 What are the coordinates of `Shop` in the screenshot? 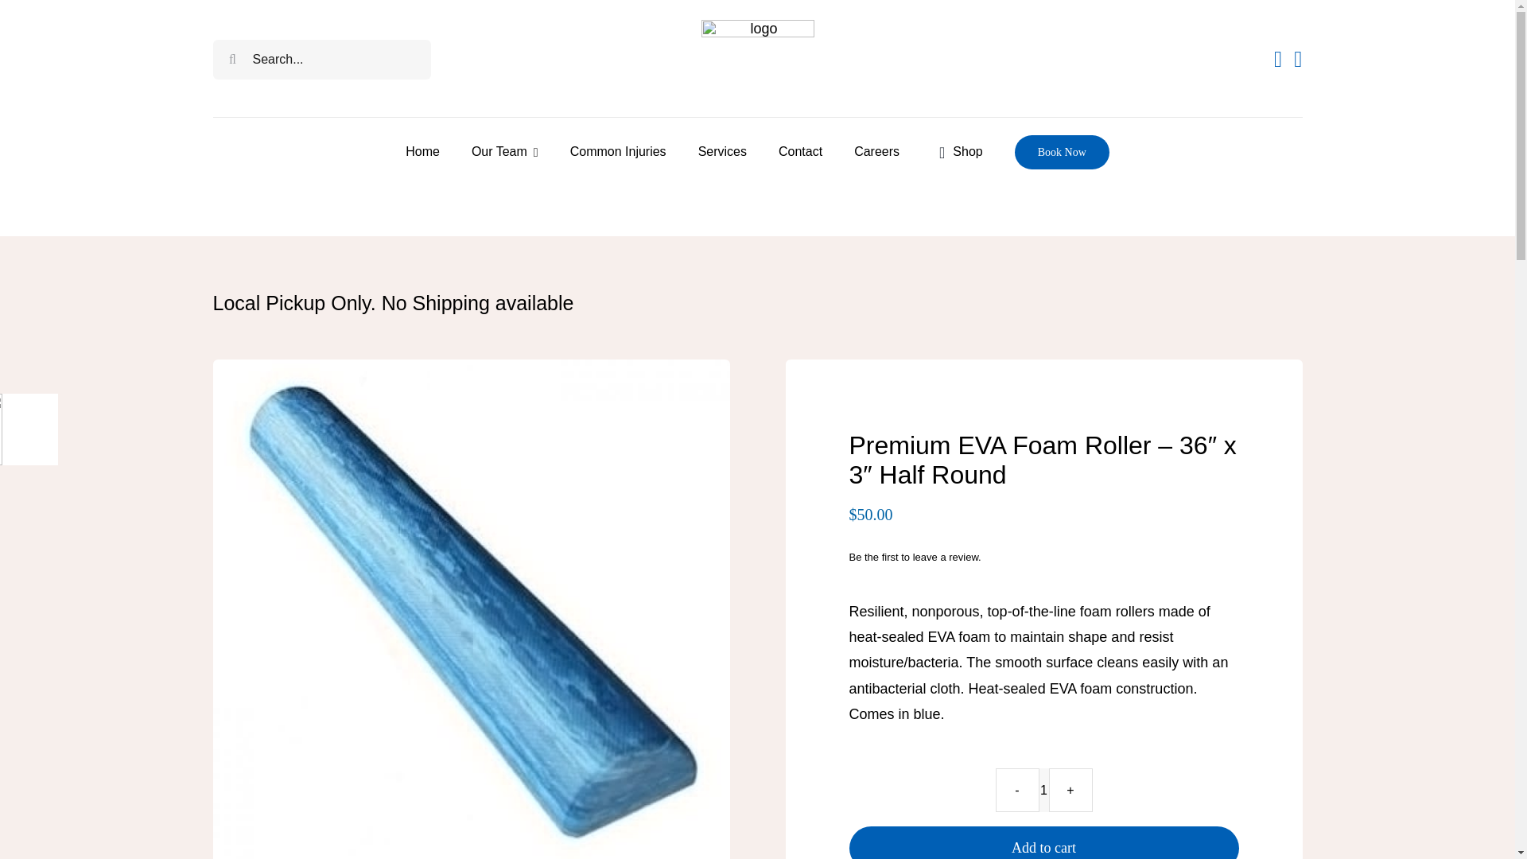 It's located at (958, 151).